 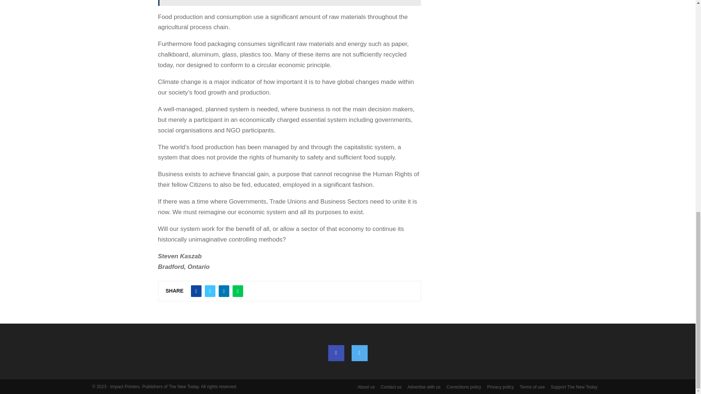 What do you see at coordinates (336, 353) in the screenshot?
I see `Facebook` at bounding box center [336, 353].